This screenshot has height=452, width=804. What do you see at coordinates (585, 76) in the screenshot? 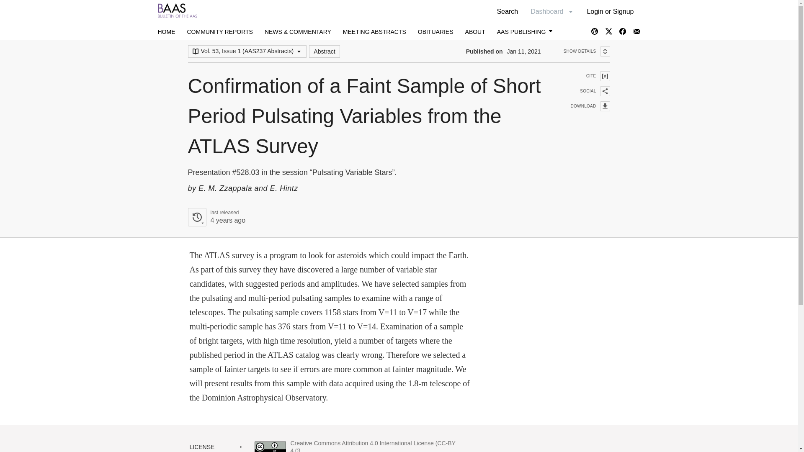
I see `COMMUNITY REPORTS` at bounding box center [585, 76].